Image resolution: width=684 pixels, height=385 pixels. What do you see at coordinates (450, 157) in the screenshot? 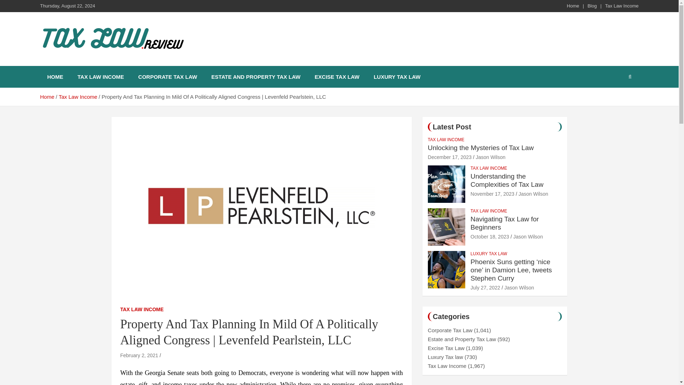
I see `Unlocking the Mysteries of Tax Law` at bounding box center [450, 157].